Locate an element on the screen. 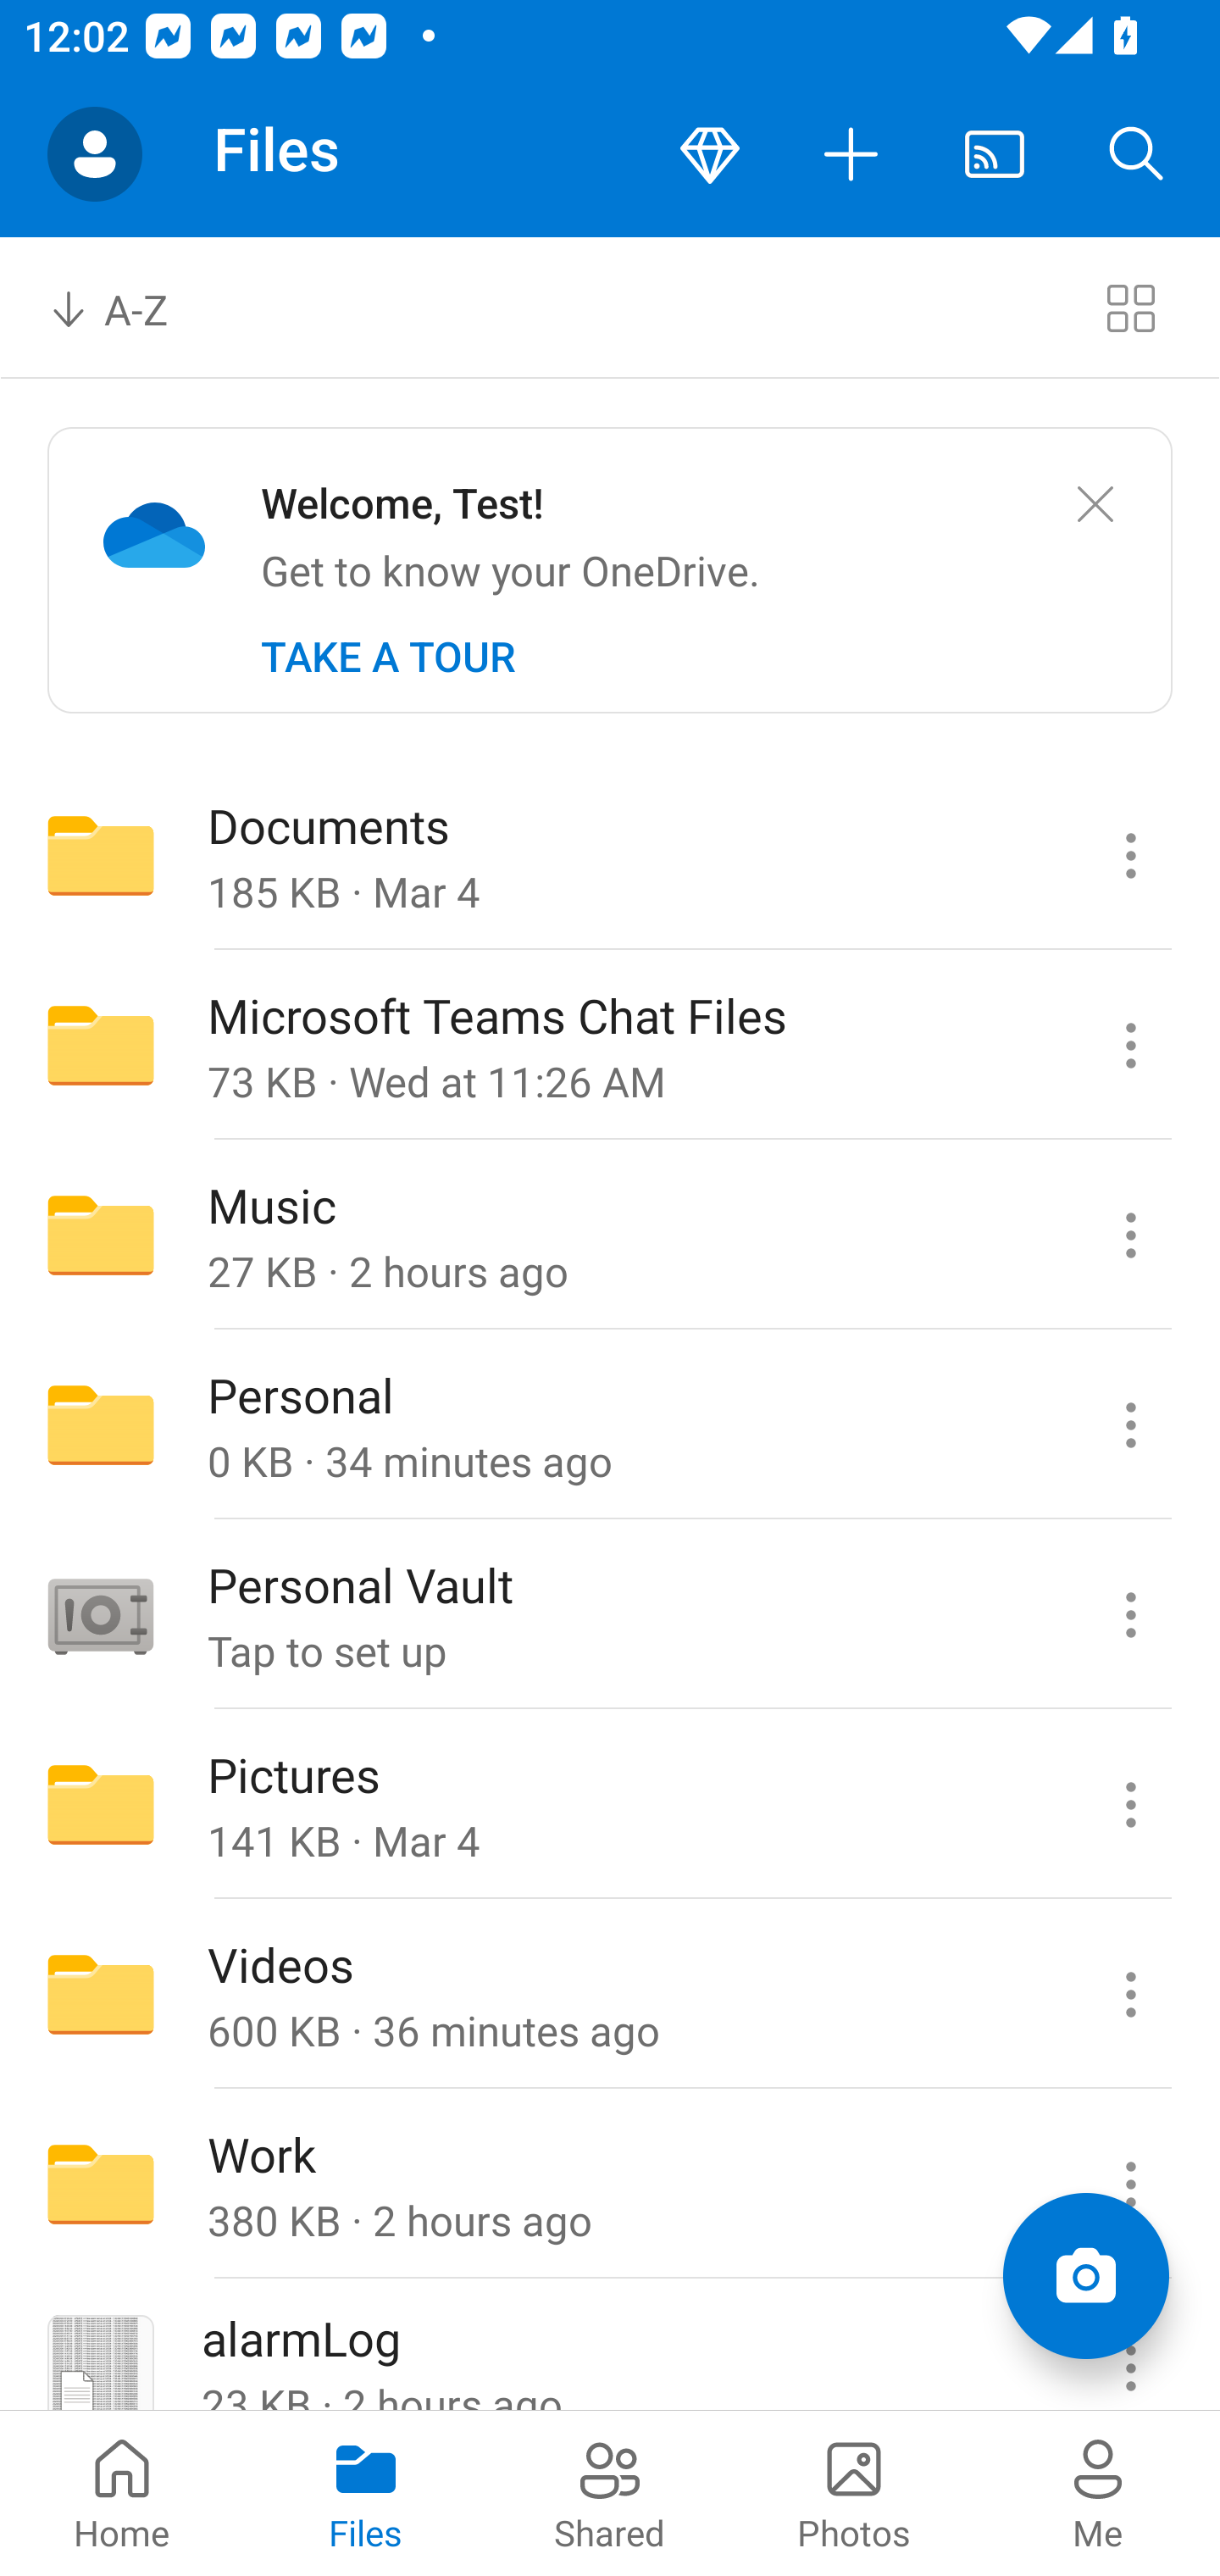  Music commands is located at coordinates (1130, 1235).